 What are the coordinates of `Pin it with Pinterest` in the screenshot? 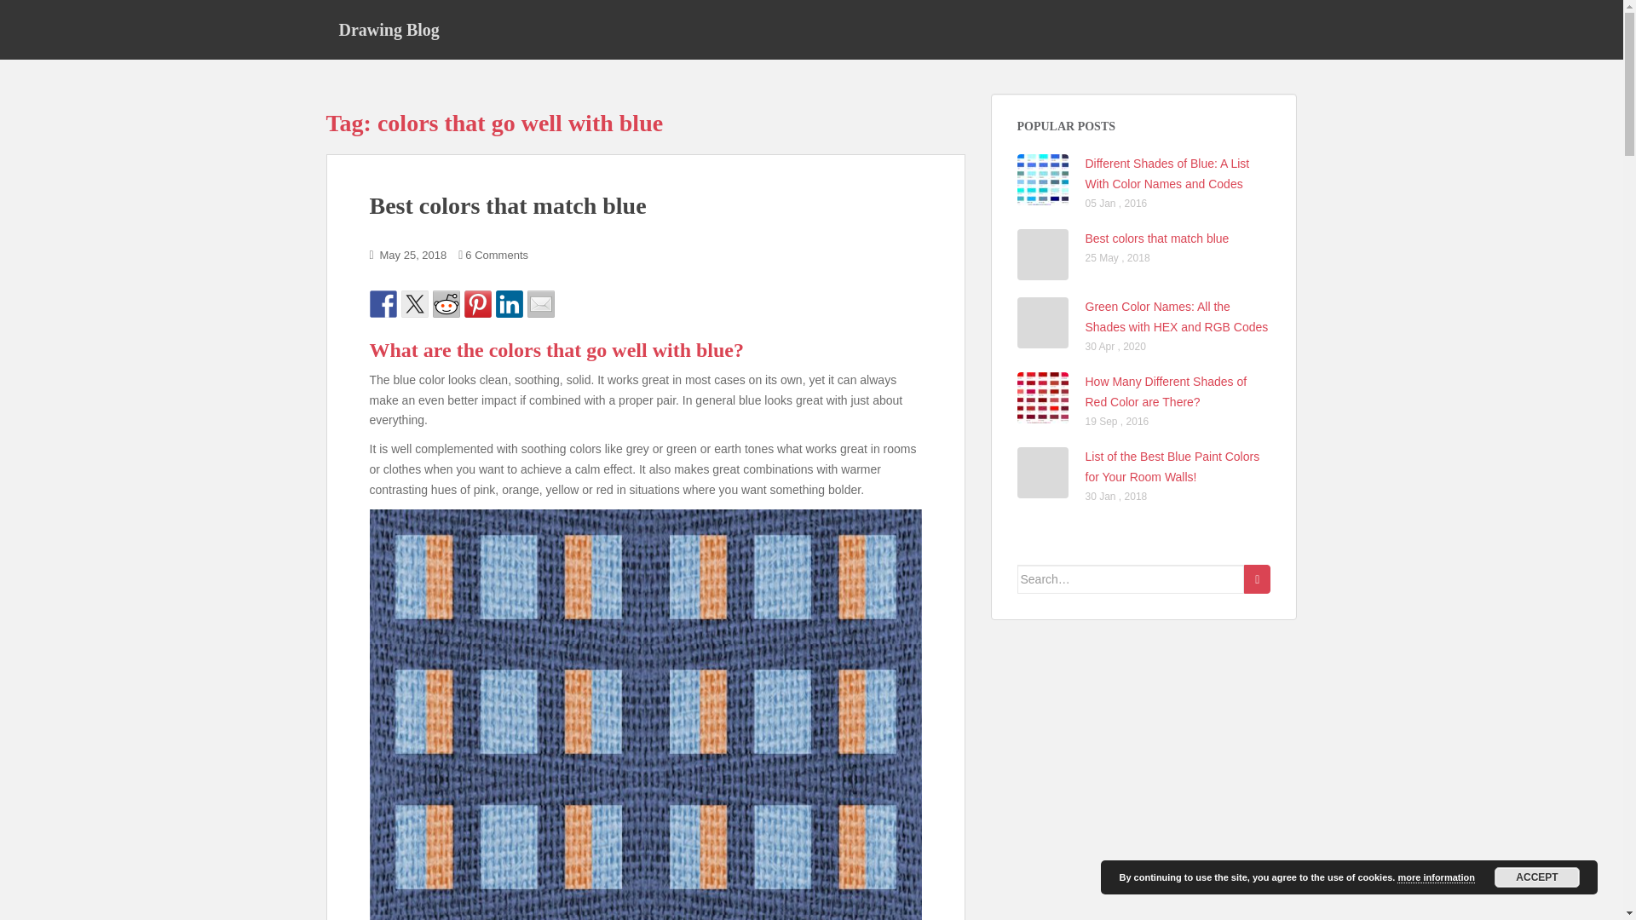 It's located at (477, 303).